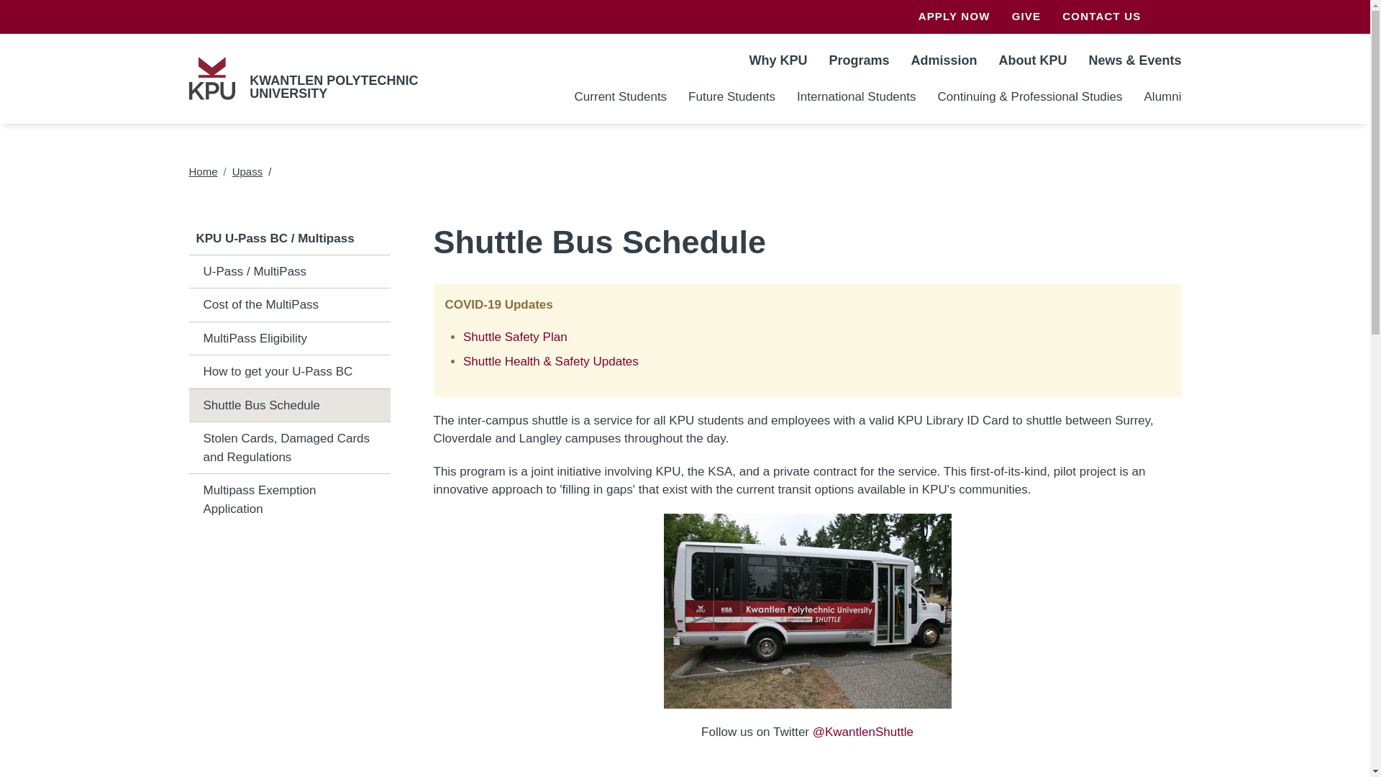 This screenshot has width=1381, height=777. Describe the element at coordinates (211, 78) in the screenshot. I see `Home` at that location.